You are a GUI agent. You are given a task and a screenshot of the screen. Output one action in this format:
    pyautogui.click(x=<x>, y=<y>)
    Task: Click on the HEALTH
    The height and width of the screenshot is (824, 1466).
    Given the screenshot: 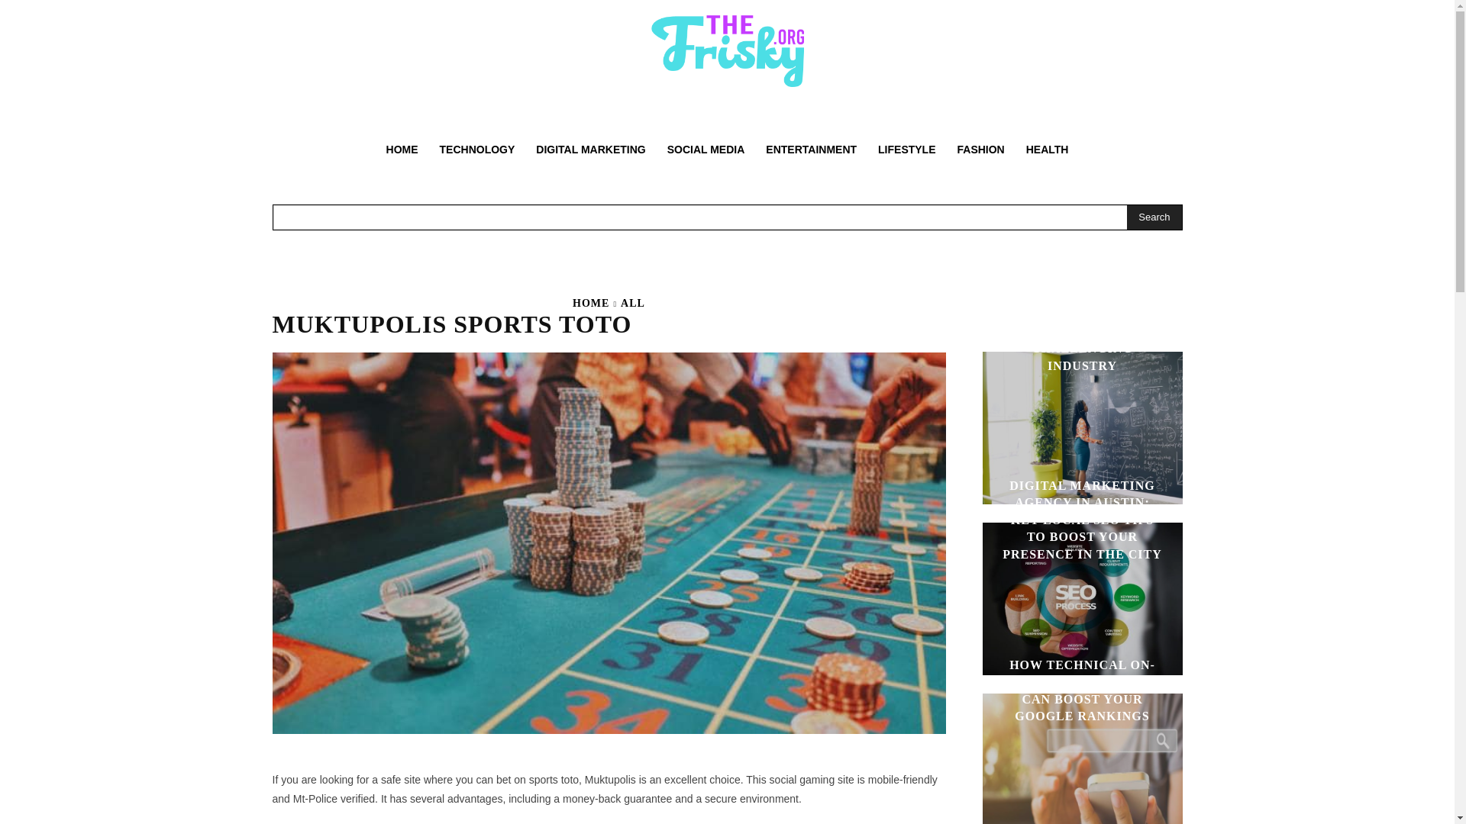 What is the action you would take?
    pyautogui.click(x=1048, y=150)
    